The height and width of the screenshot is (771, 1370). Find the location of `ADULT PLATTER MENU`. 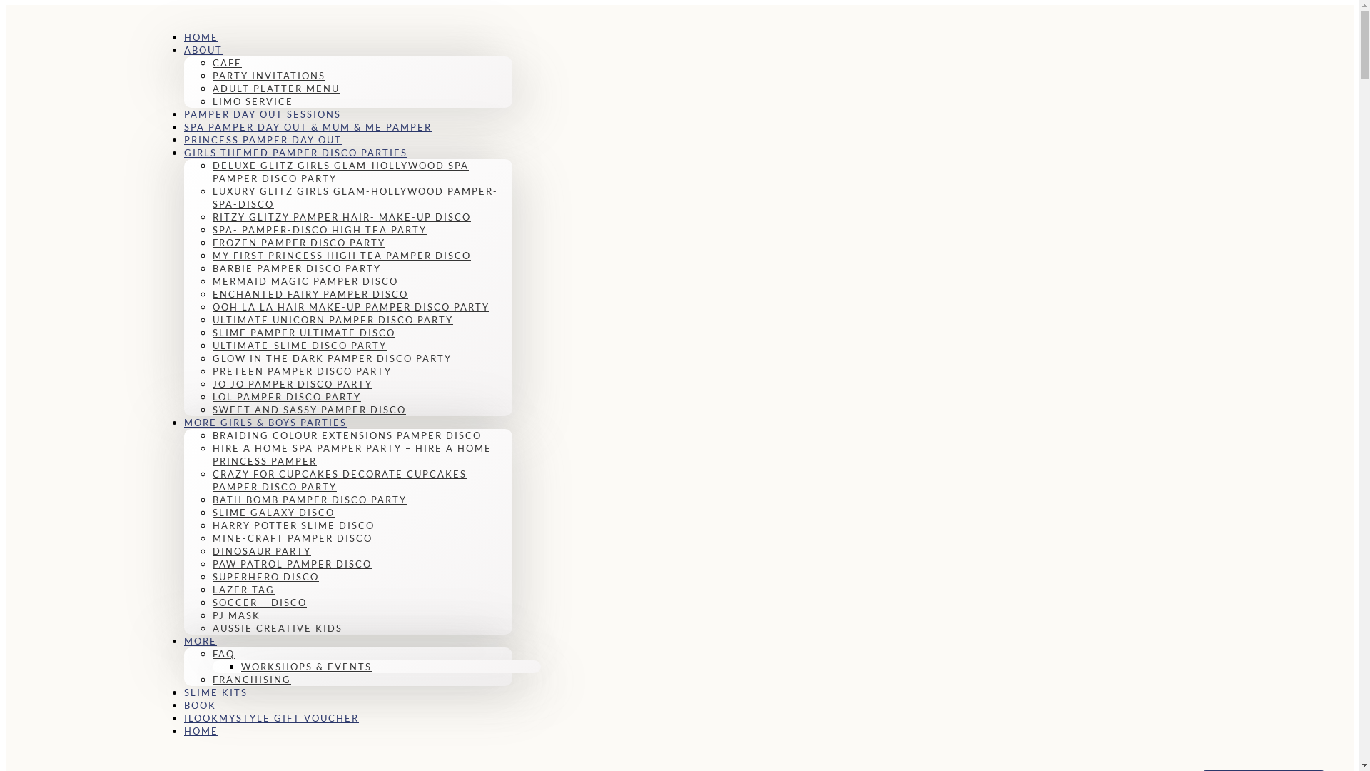

ADULT PLATTER MENU is located at coordinates (276, 89).